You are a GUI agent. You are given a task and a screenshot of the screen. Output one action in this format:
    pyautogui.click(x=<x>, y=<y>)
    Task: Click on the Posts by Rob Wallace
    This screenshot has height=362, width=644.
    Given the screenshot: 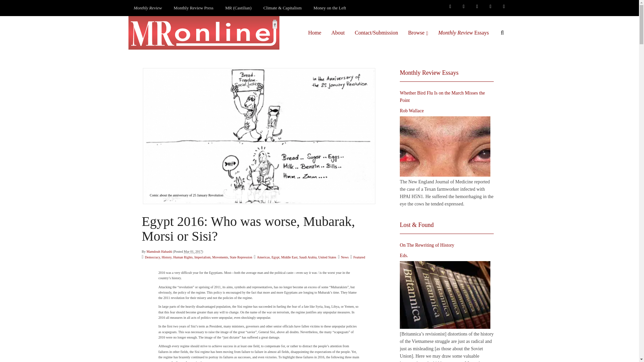 What is the action you would take?
    pyautogui.click(x=412, y=111)
    